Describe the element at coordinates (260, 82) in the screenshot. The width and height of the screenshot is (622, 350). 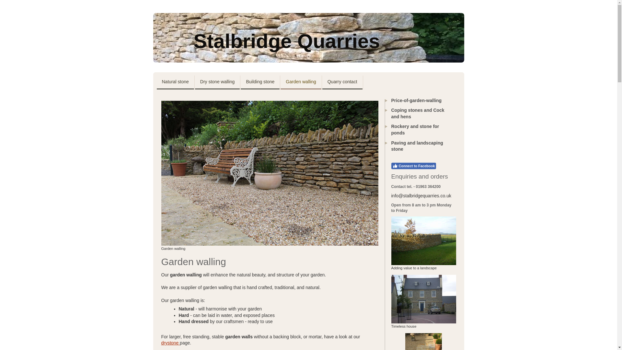
I see `Building stone` at that location.